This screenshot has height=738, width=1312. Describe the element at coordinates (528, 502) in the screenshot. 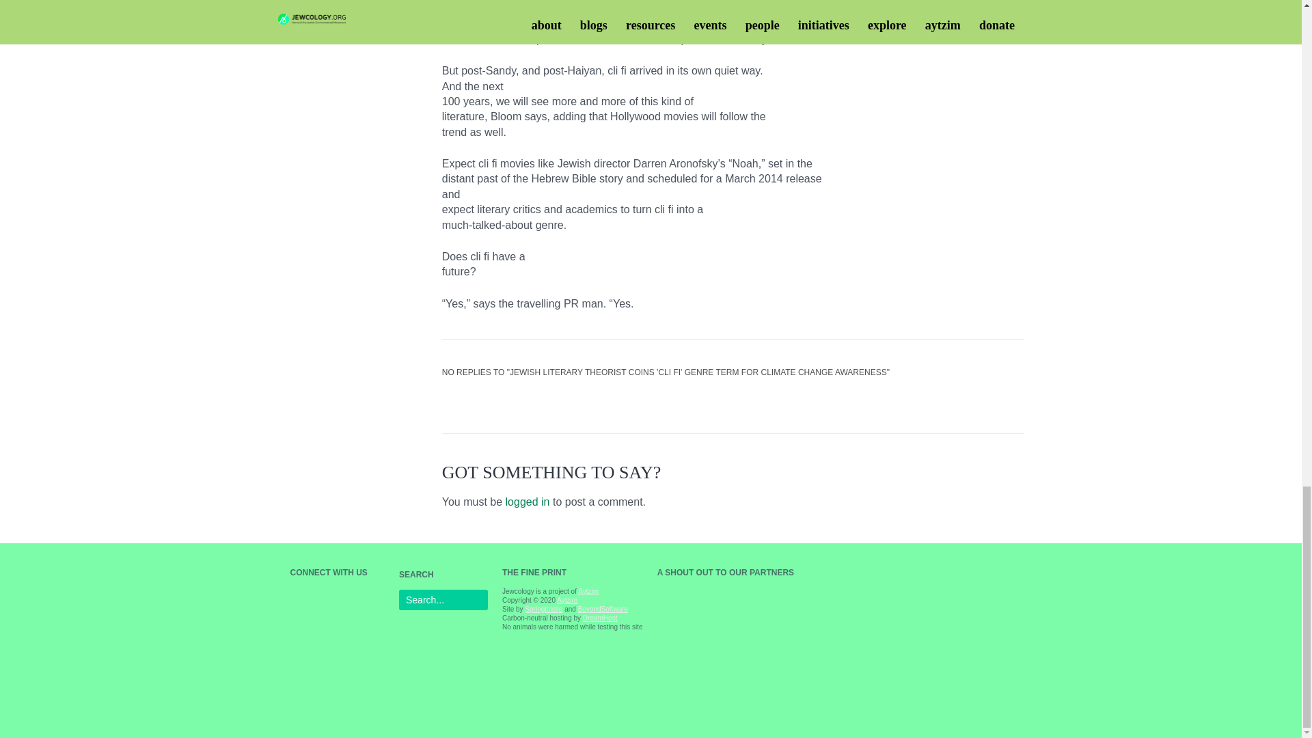

I see `logged in` at that location.